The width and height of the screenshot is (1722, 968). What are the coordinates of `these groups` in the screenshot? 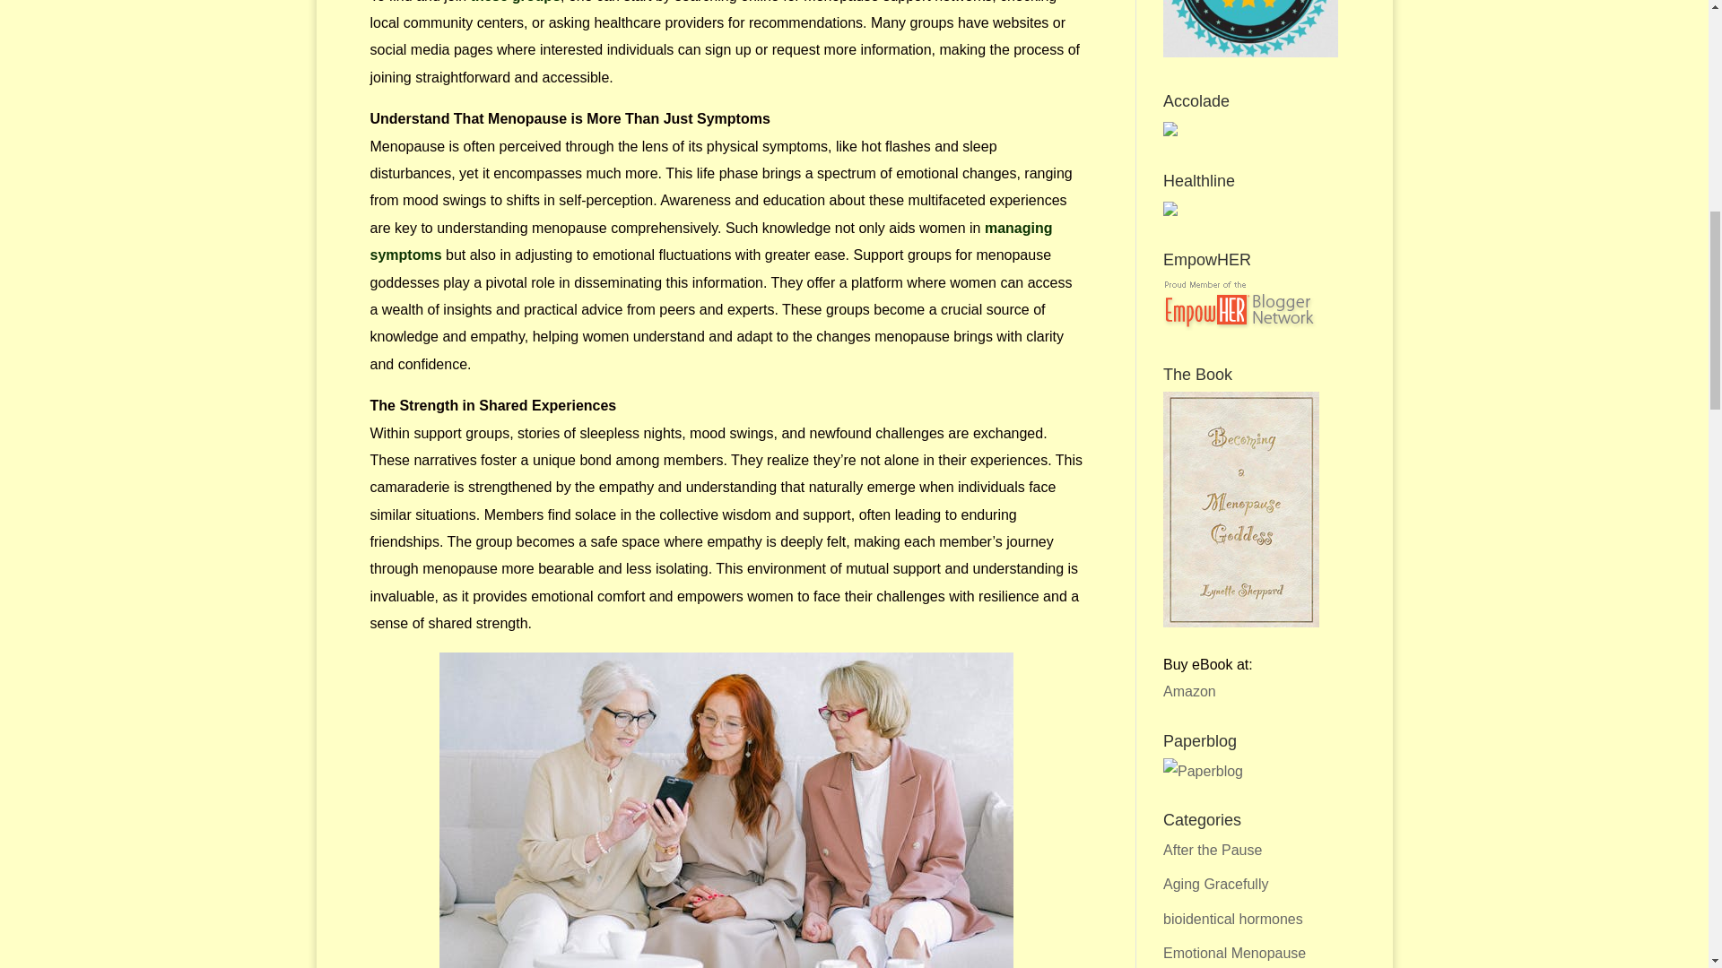 It's located at (515, 2).